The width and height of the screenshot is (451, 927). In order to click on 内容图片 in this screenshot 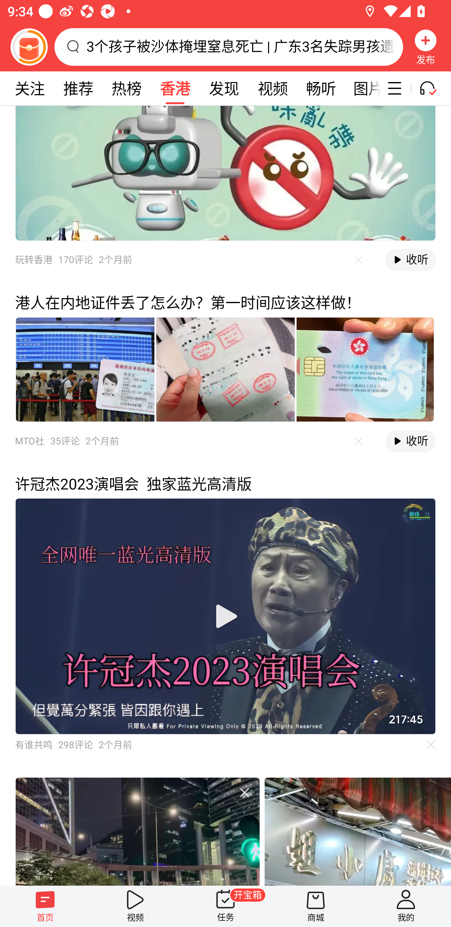, I will do `click(85, 370)`.